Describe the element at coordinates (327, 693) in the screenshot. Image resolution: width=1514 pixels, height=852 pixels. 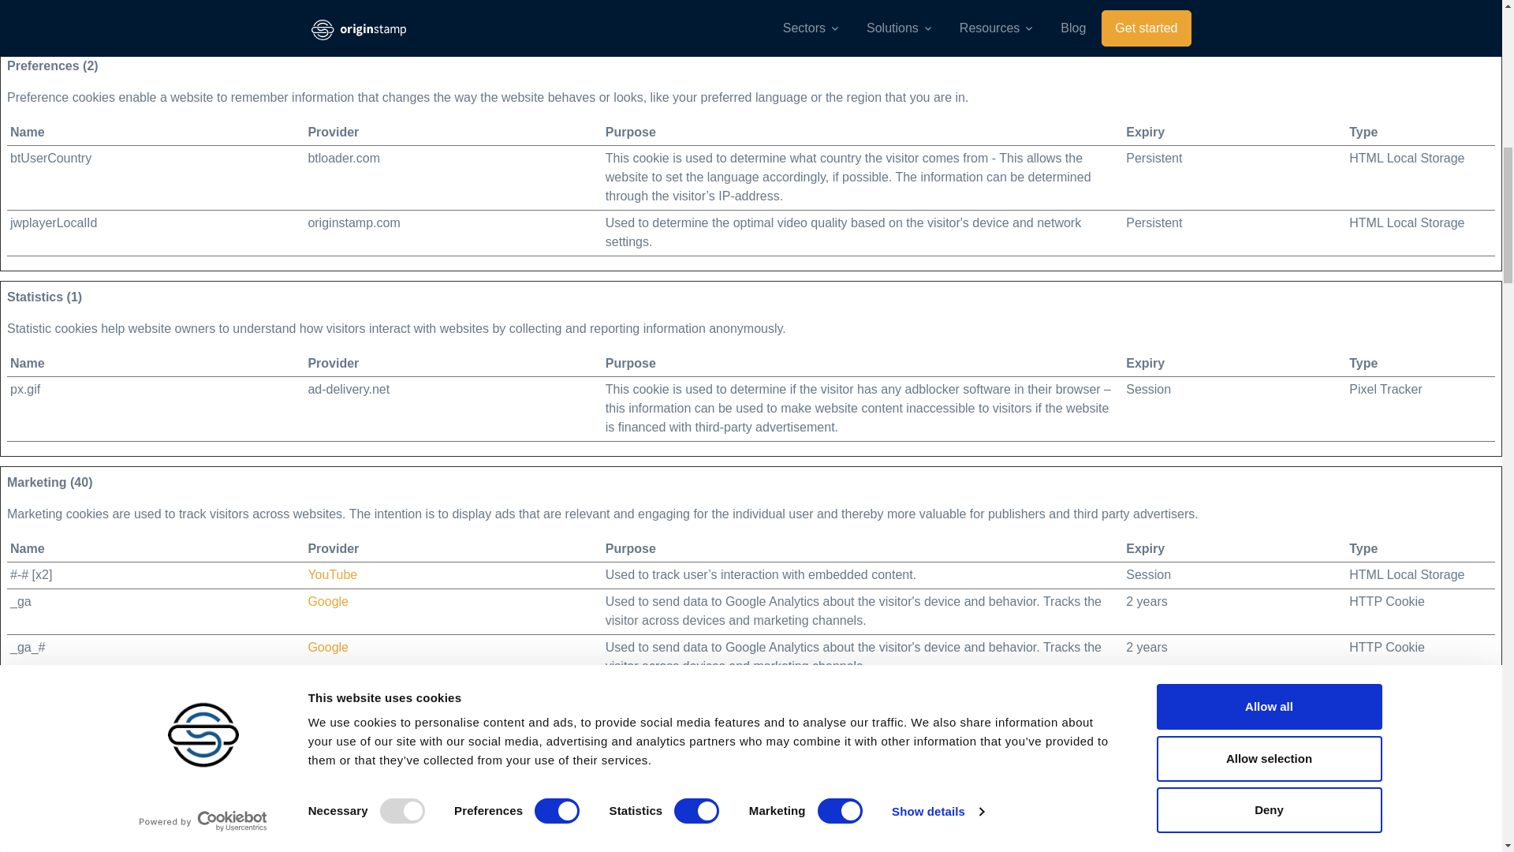
I see `Google` at that location.